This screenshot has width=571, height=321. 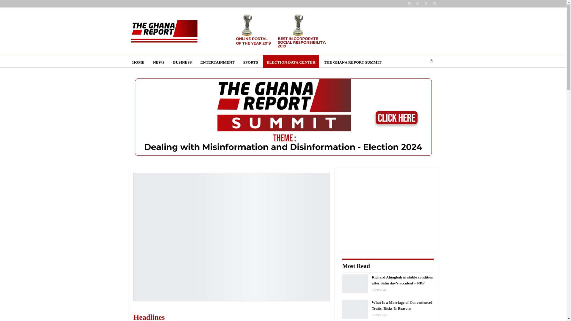 What do you see at coordinates (182, 62) in the screenshot?
I see `BUSINESS` at bounding box center [182, 62].